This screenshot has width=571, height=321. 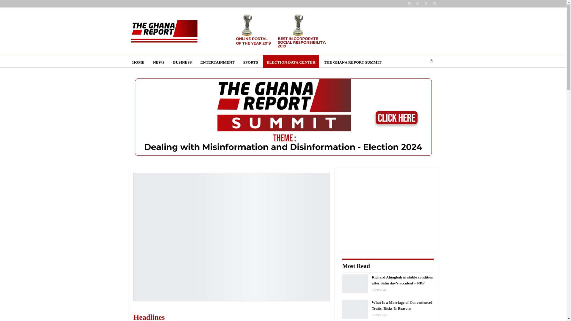 What do you see at coordinates (182, 62) in the screenshot?
I see `BUSINESS` at bounding box center [182, 62].